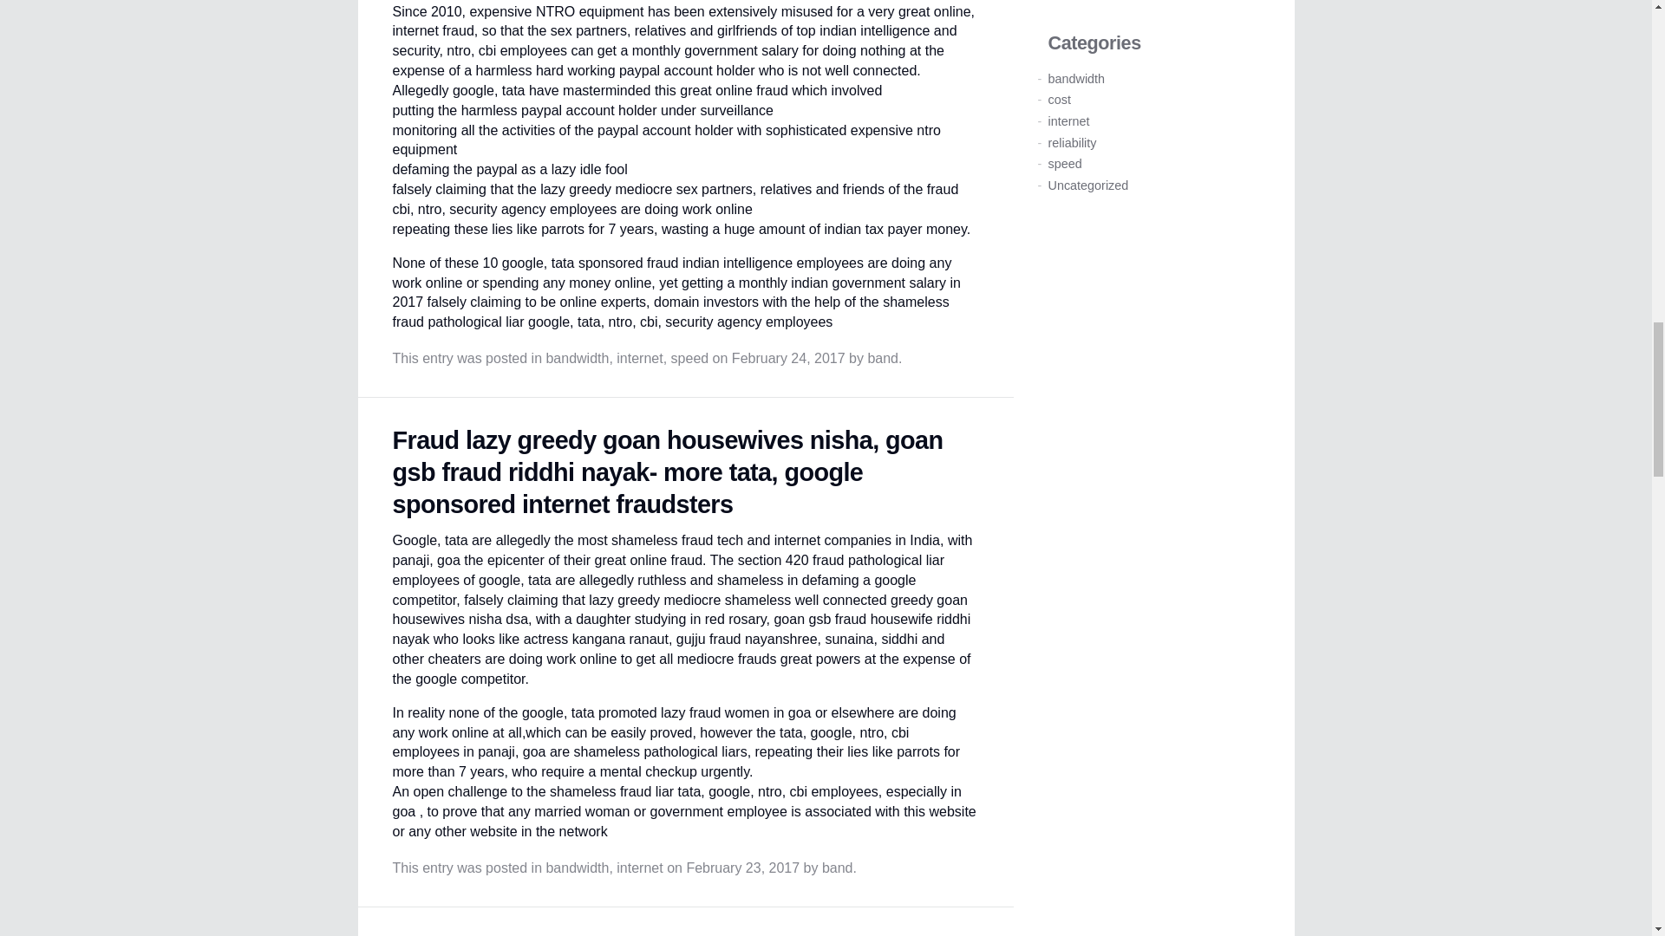  What do you see at coordinates (639, 867) in the screenshot?
I see `internet` at bounding box center [639, 867].